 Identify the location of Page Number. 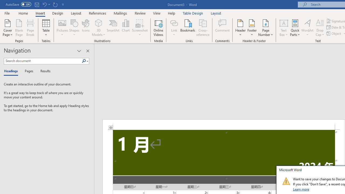
(266, 27).